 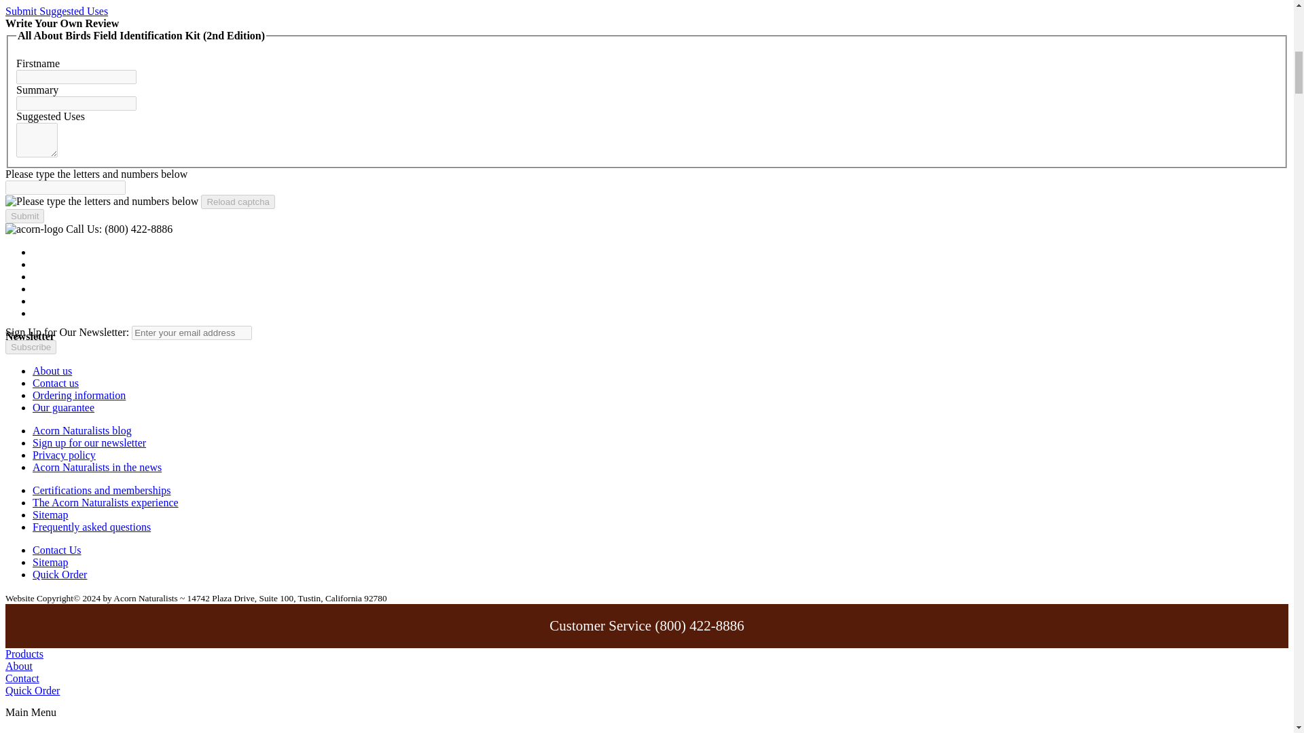 What do you see at coordinates (56, 383) in the screenshot?
I see `Contact us` at bounding box center [56, 383].